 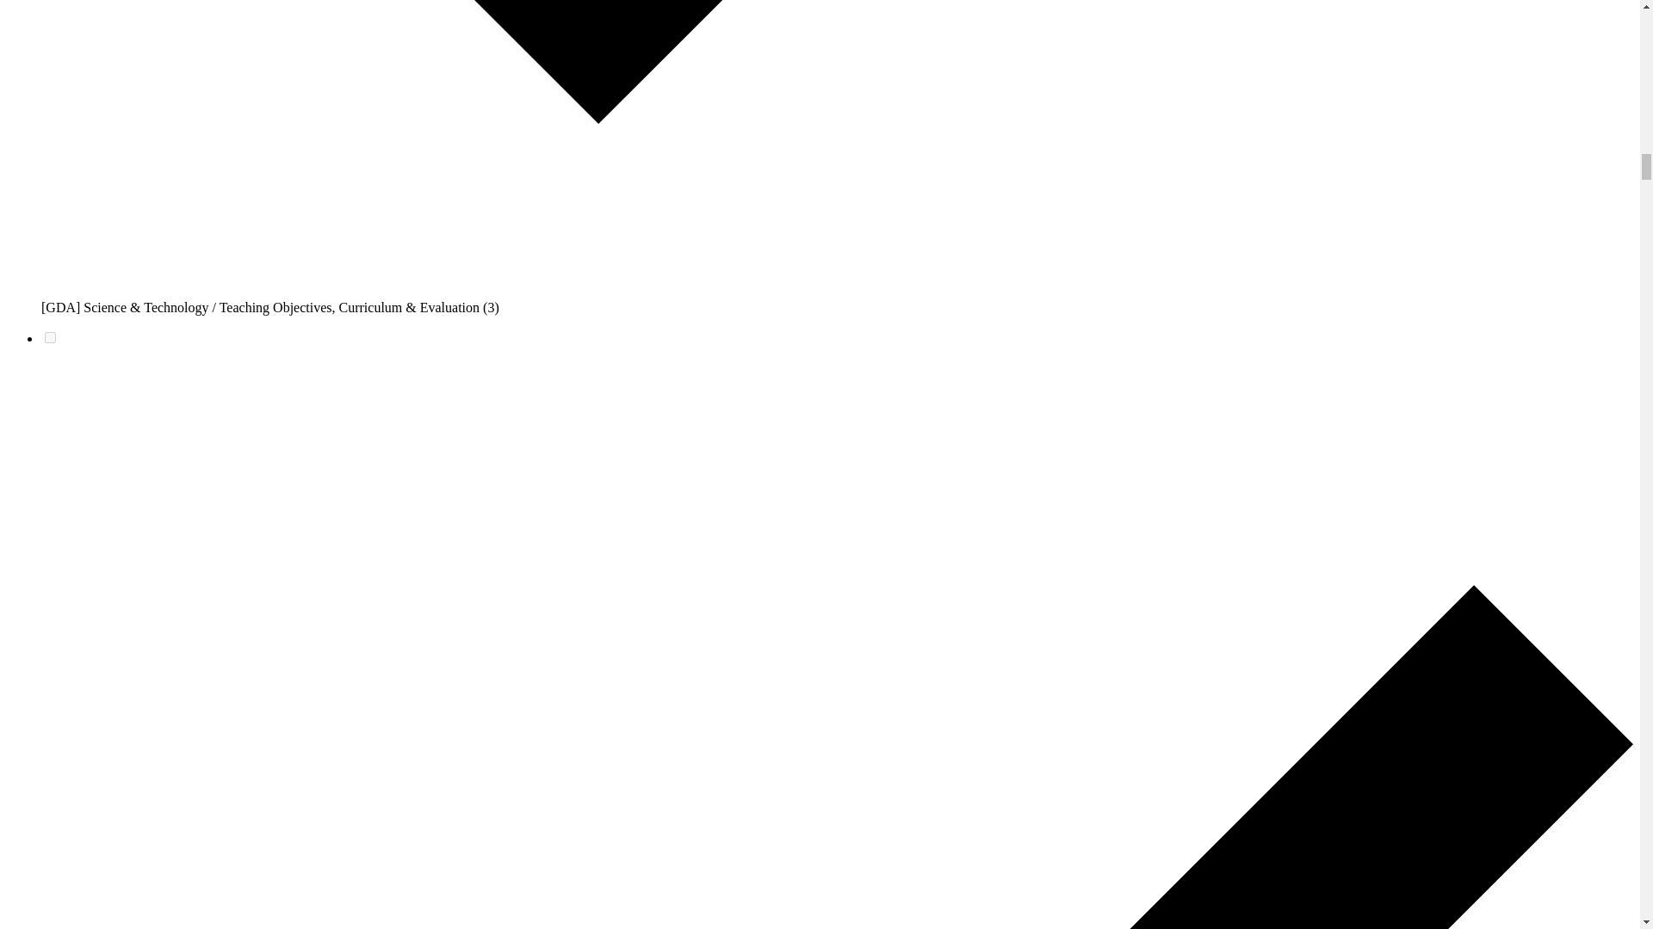 I want to click on 77, so click(x=50, y=337).